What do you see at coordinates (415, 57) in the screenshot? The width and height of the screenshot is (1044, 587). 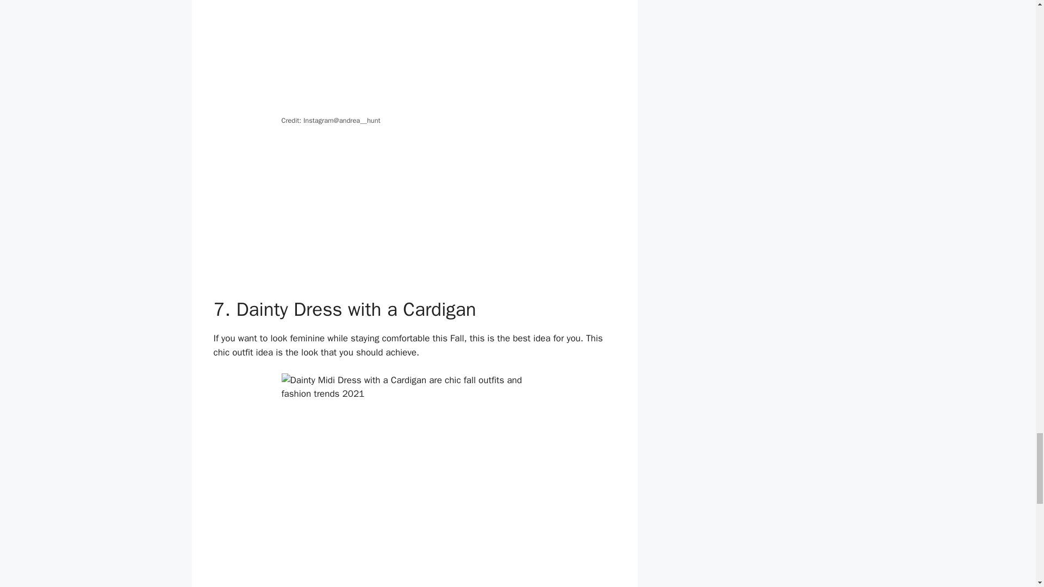 I see `Simple Fall Outfits for Women: Sleeveless Top and Jeans` at bounding box center [415, 57].